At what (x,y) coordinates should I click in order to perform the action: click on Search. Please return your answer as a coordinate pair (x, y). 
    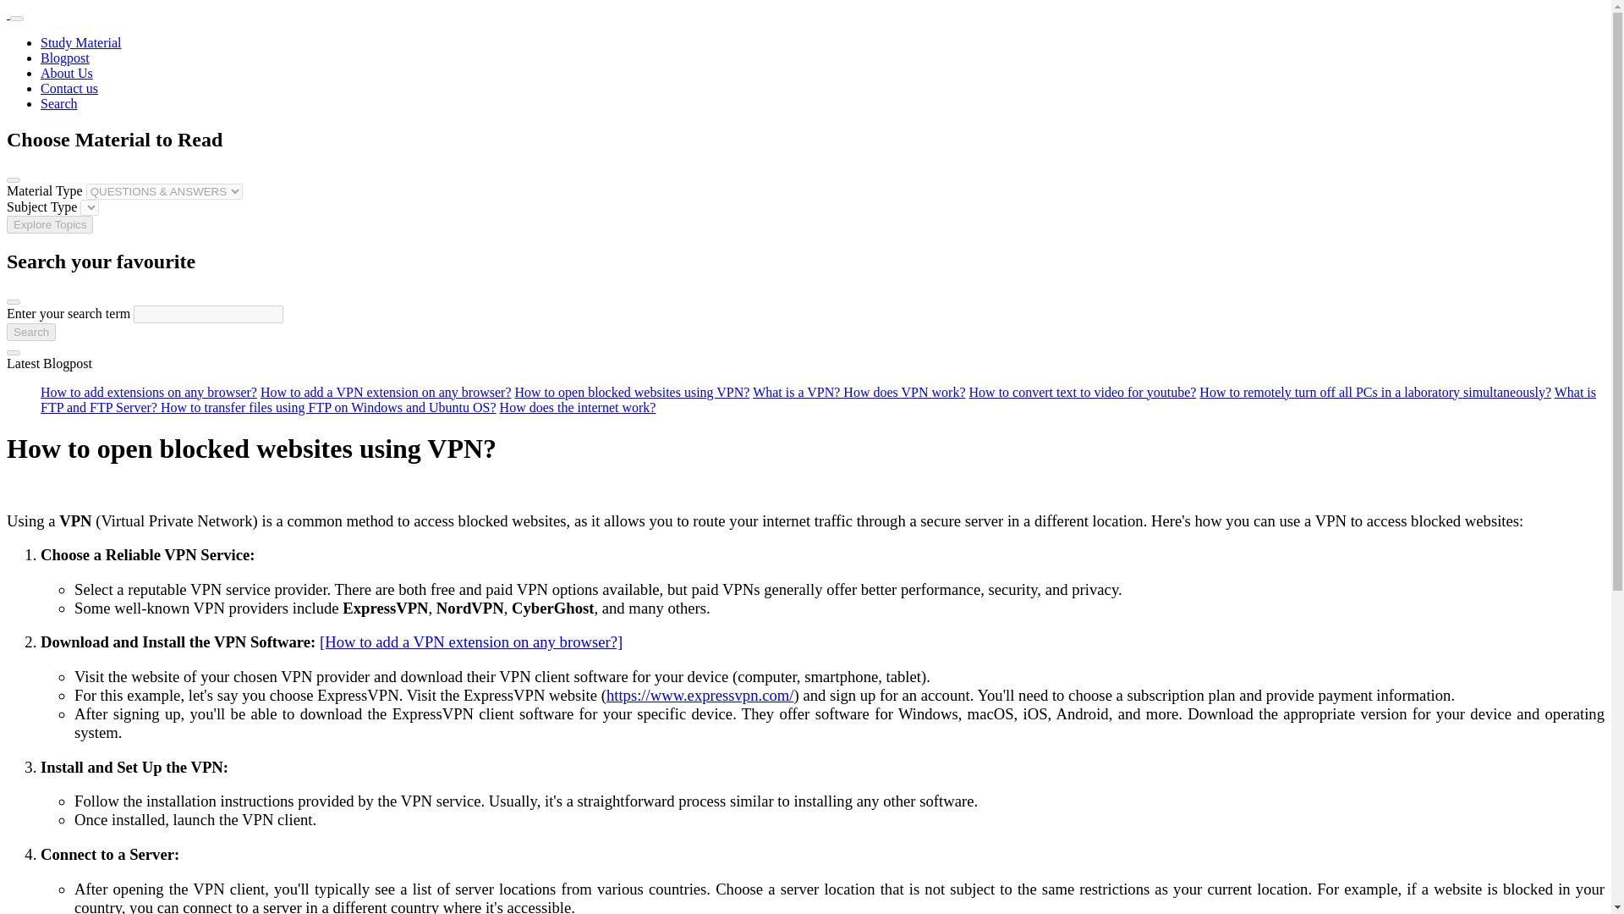
    Looking at the image, I should click on (59, 103).